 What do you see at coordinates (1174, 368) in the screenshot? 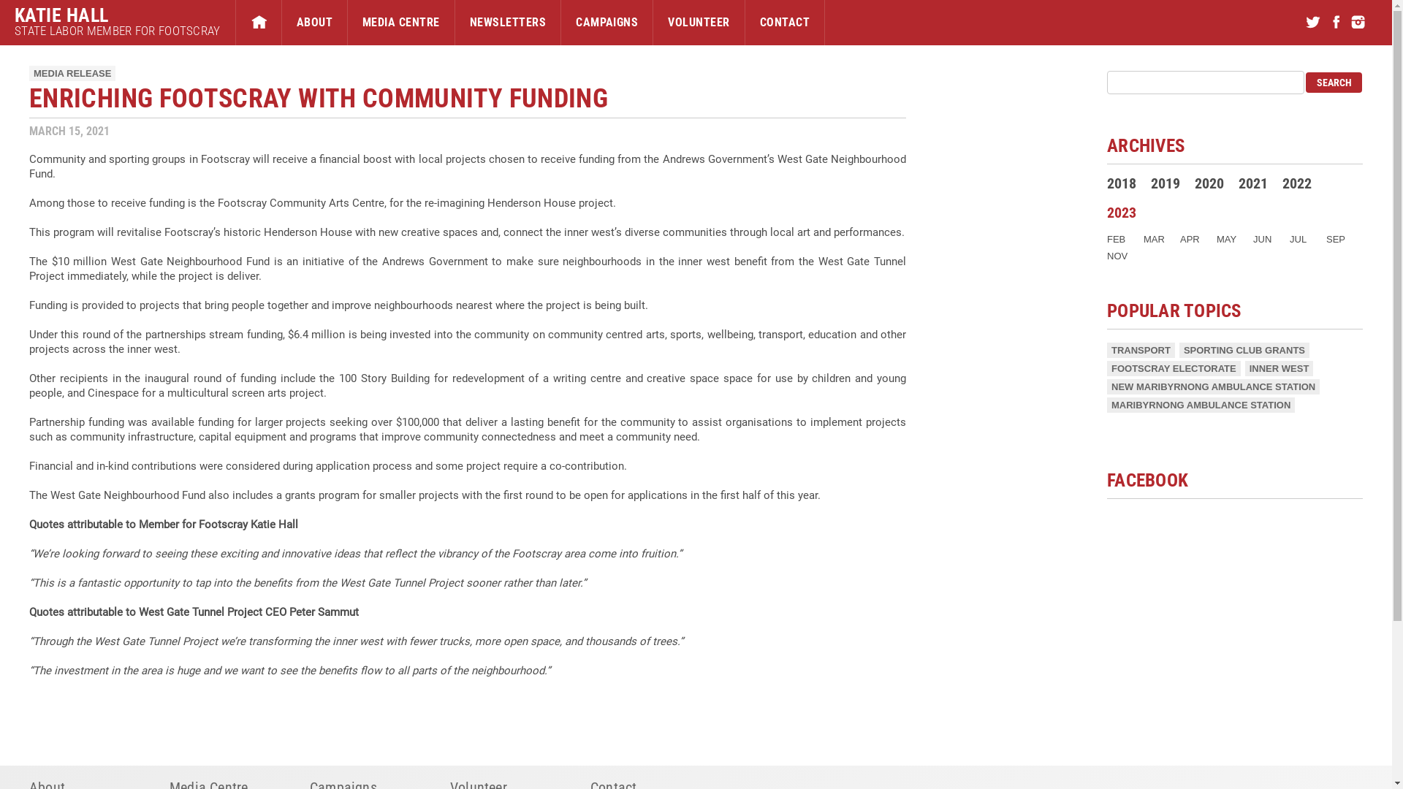
I see `FOOTSCRAY ELECTORATE` at bounding box center [1174, 368].